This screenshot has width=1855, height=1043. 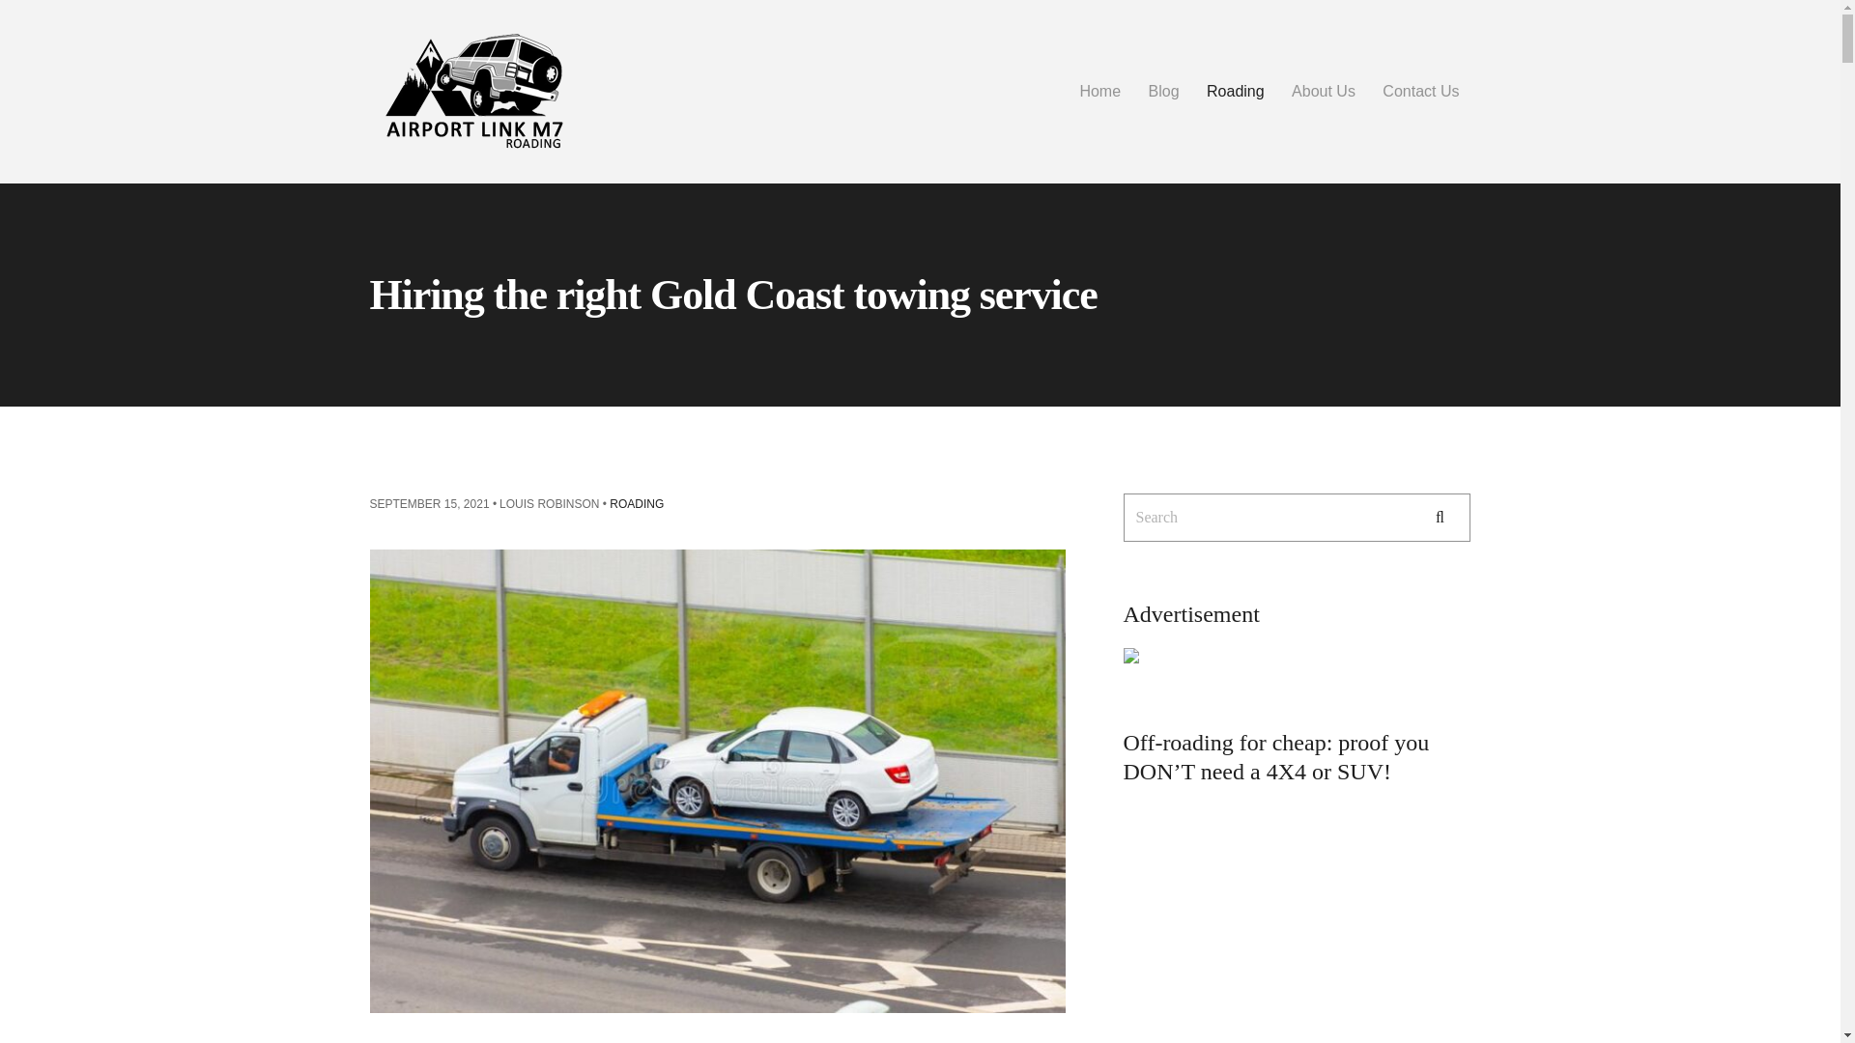 What do you see at coordinates (1440, 517) in the screenshot?
I see `Search` at bounding box center [1440, 517].